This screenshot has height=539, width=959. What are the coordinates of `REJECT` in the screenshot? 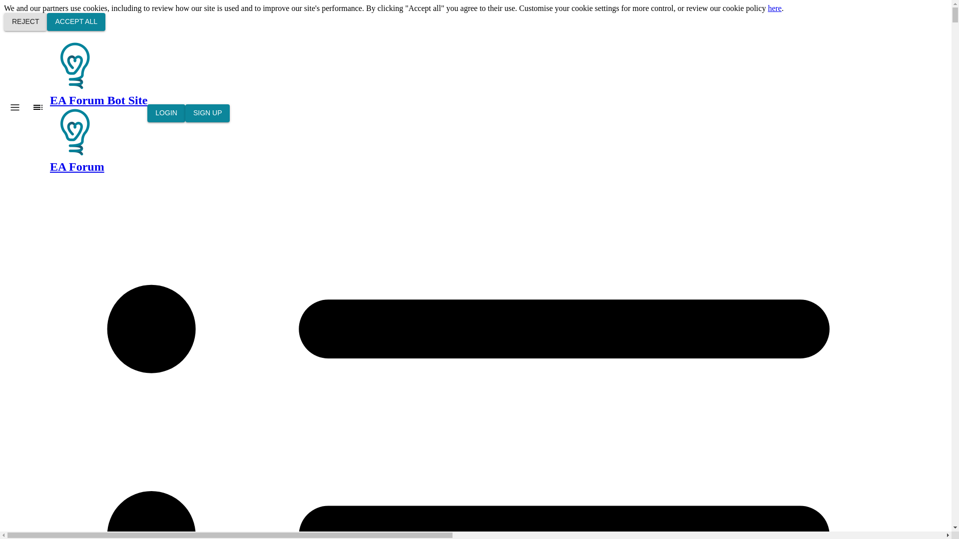 It's located at (25, 21).